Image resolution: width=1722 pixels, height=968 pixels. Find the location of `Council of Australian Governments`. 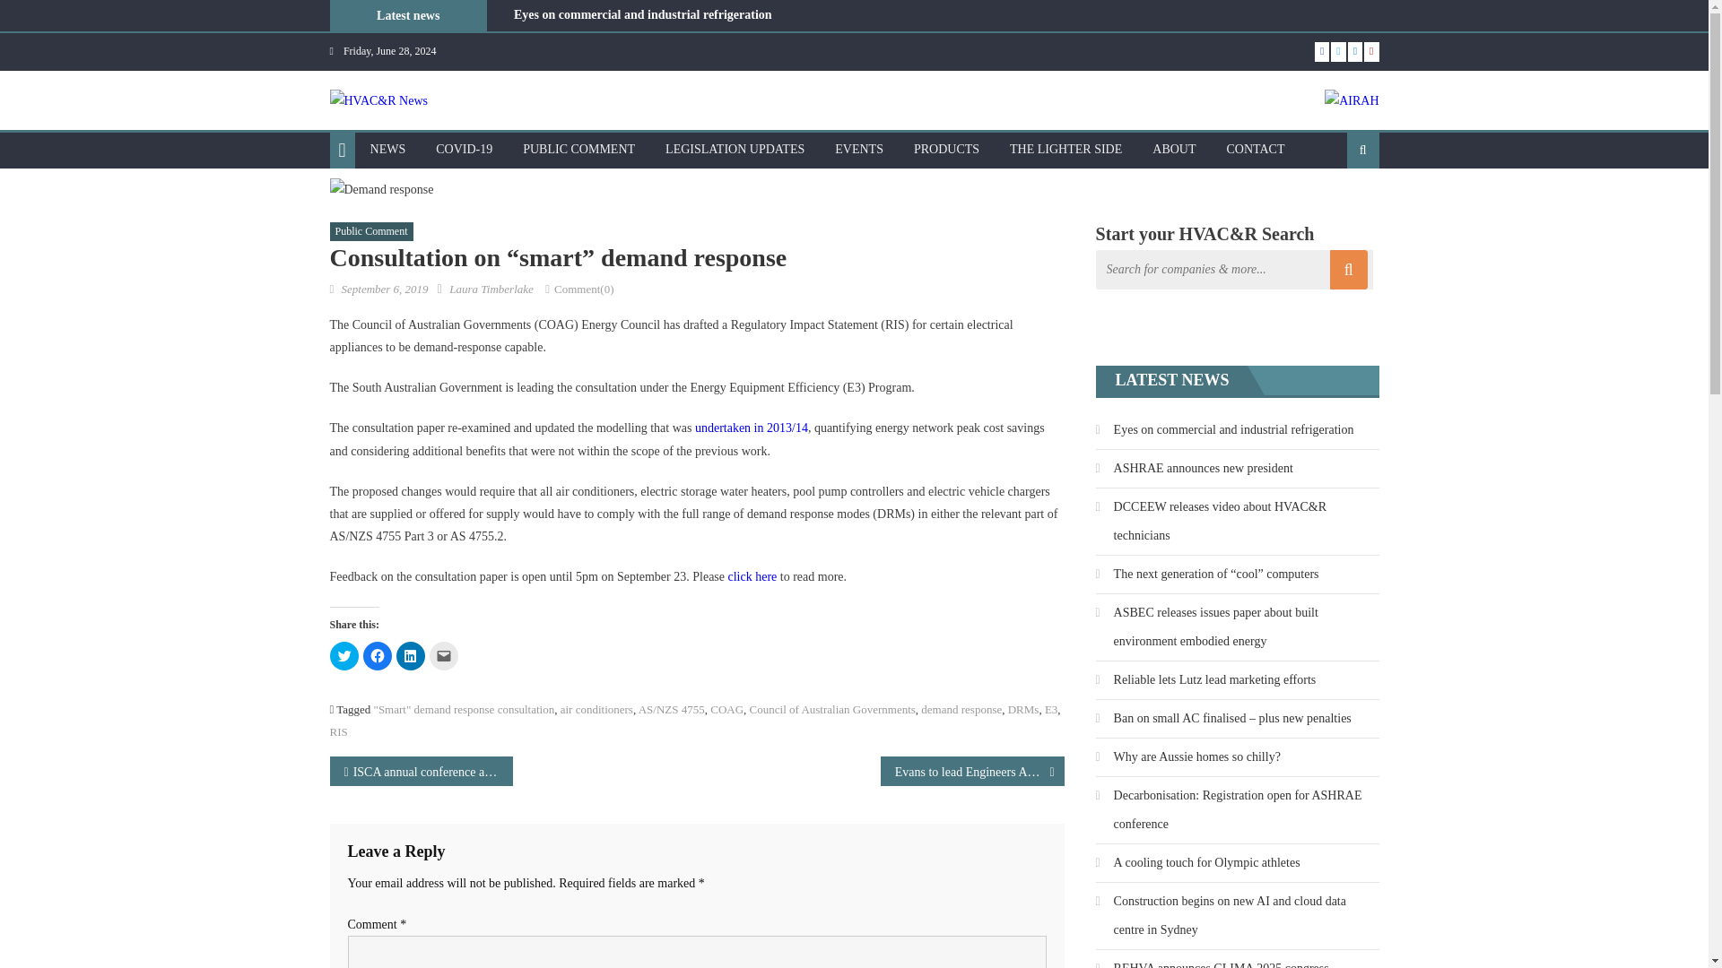

Council of Australian Governments is located at coordinates (832, 710).